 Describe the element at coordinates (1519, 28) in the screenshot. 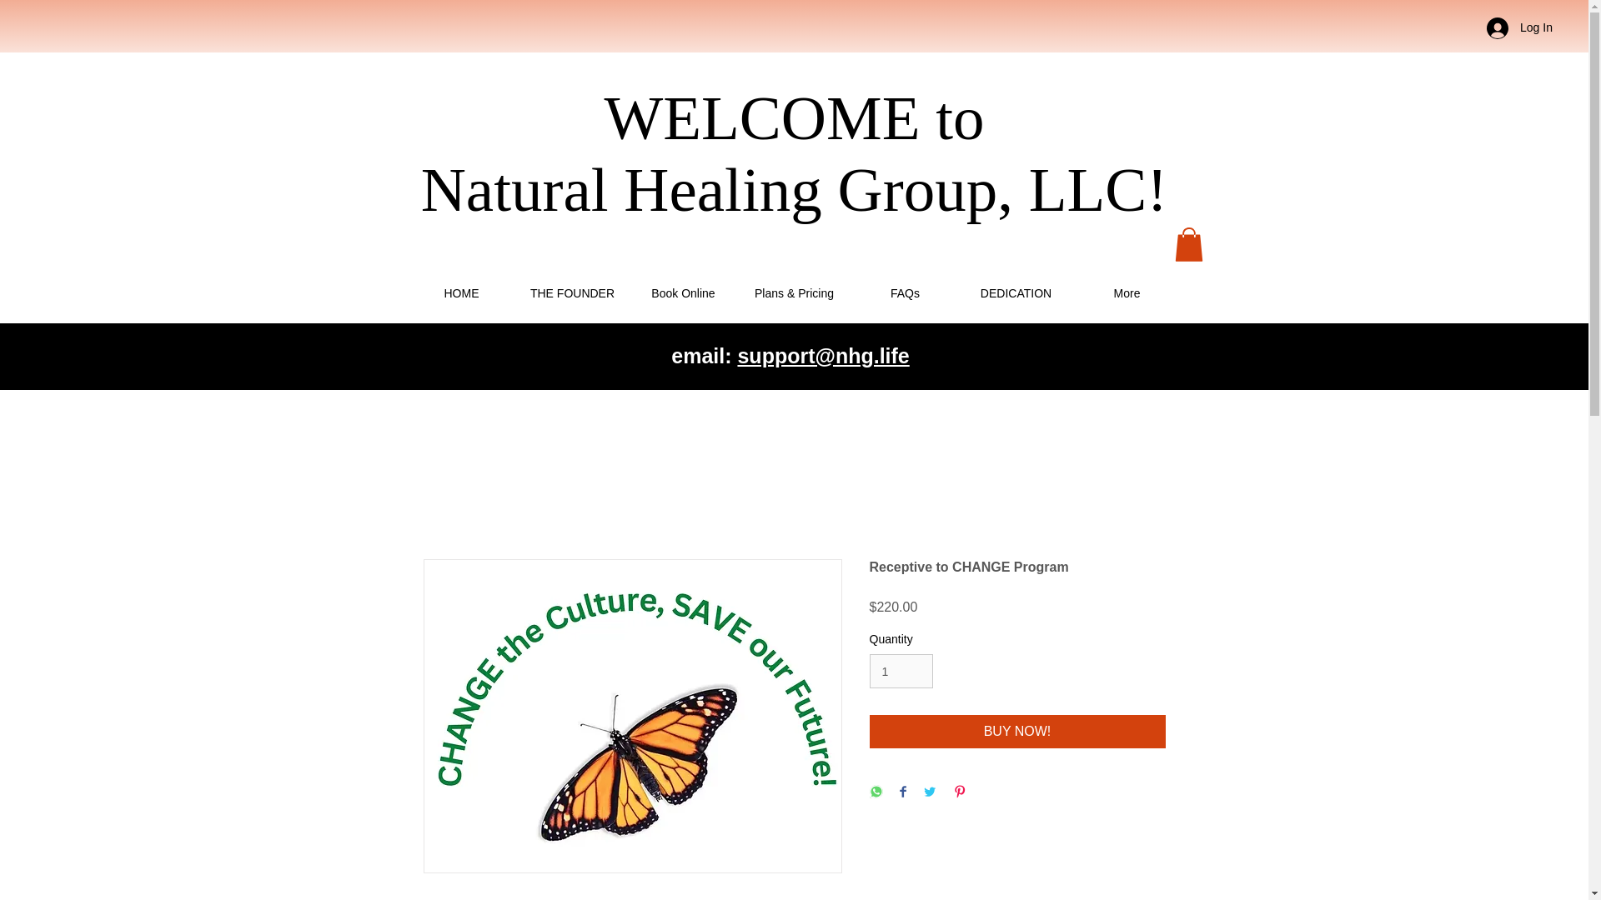

I see `Log In` at that location.